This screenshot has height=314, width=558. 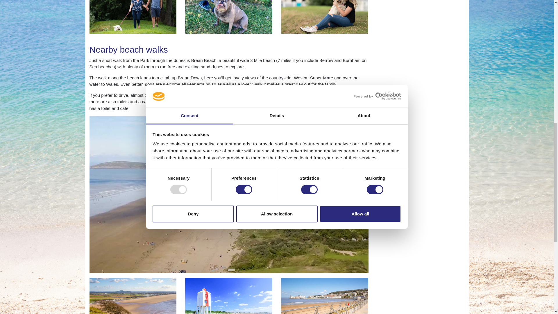 I want to click on Dog Friendly, so click(x=325, y=17).